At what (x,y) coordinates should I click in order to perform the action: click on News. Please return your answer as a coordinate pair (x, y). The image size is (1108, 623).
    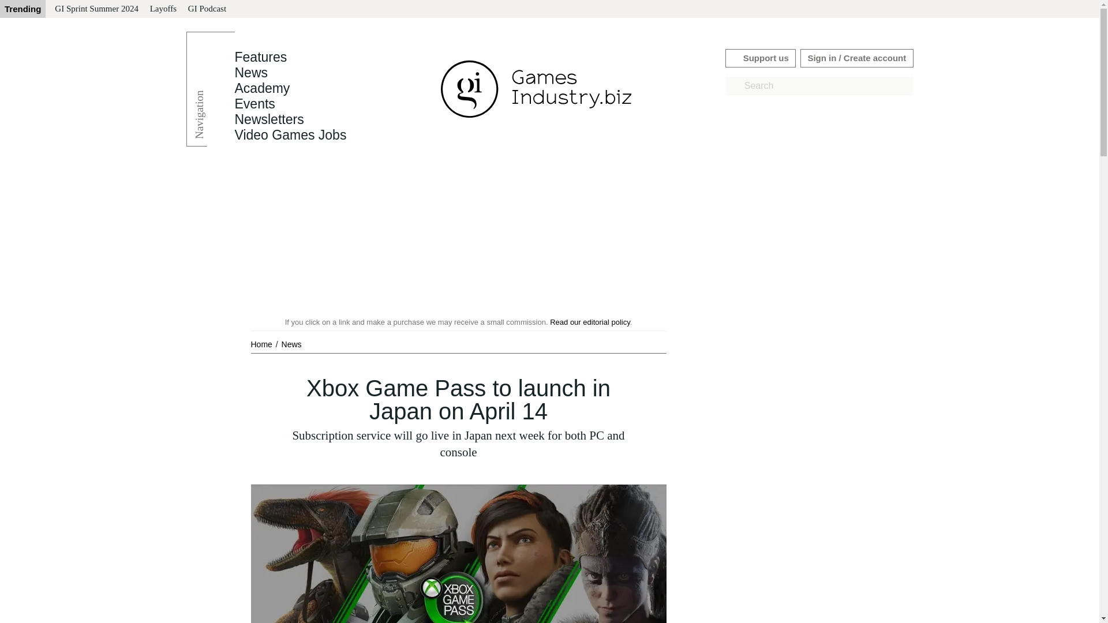
    Looking at the image, I should click on (250, 73).